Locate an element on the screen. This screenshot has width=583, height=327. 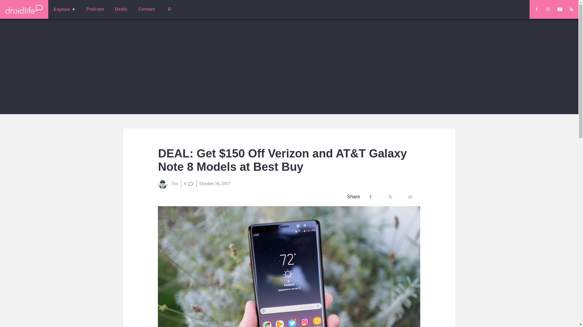
Droid Life on Facebook is located at coordinates (536, 9).